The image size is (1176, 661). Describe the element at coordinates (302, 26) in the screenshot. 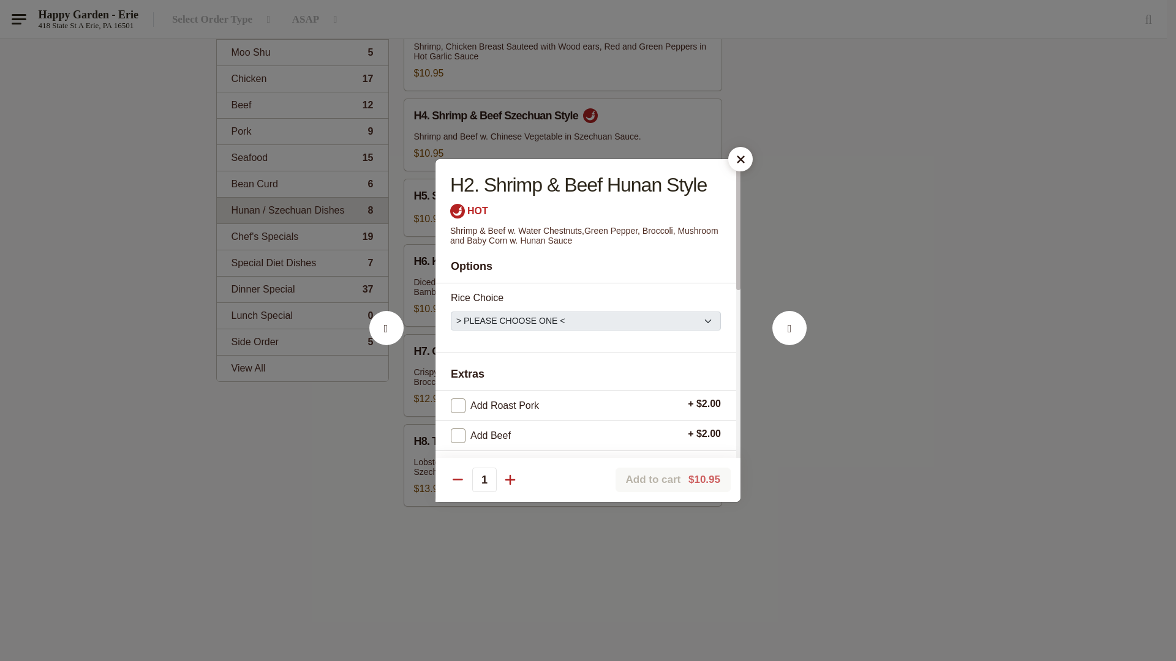

I see `1` at that location.